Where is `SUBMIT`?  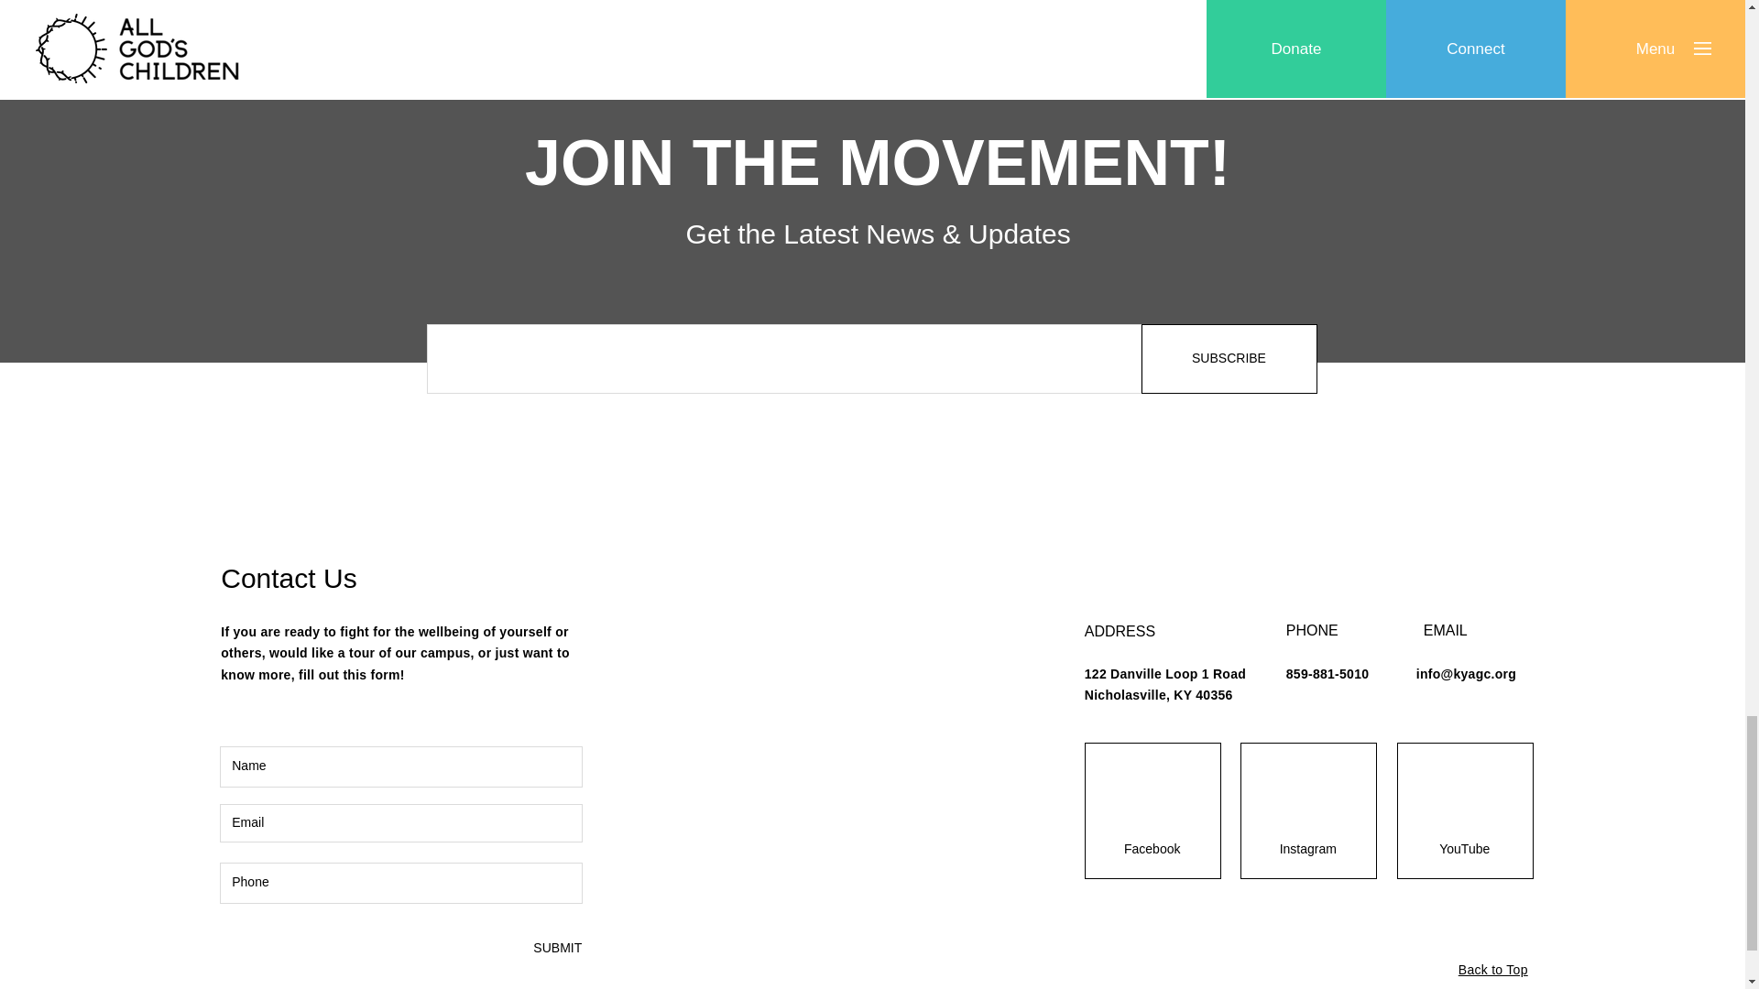
SUBMIT is located at coordinates (556, 949).